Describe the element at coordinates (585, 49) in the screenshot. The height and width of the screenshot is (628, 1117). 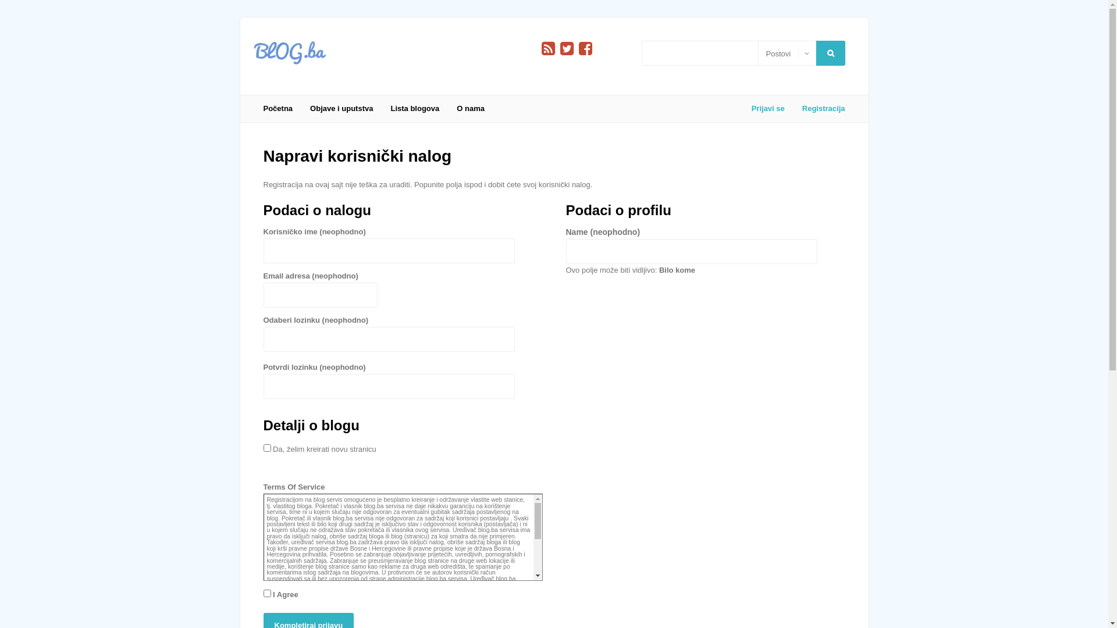
I see `Facebook` at that location.